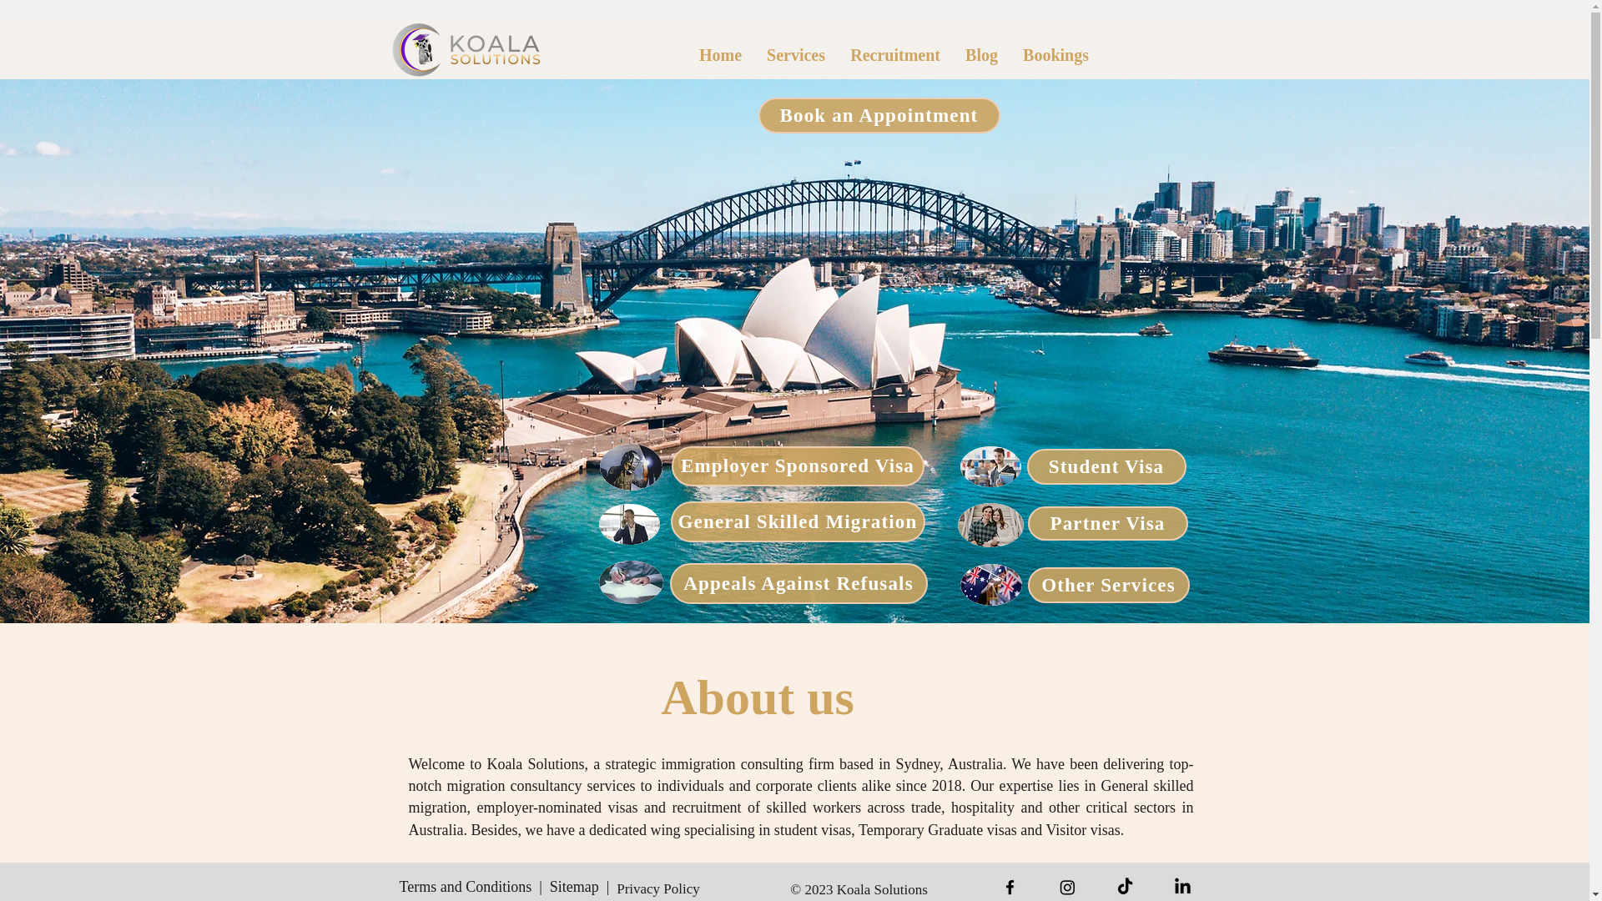  Describe the element at coordinates (1106, 467) in the screenshot. I see `Student Visa` at that location.